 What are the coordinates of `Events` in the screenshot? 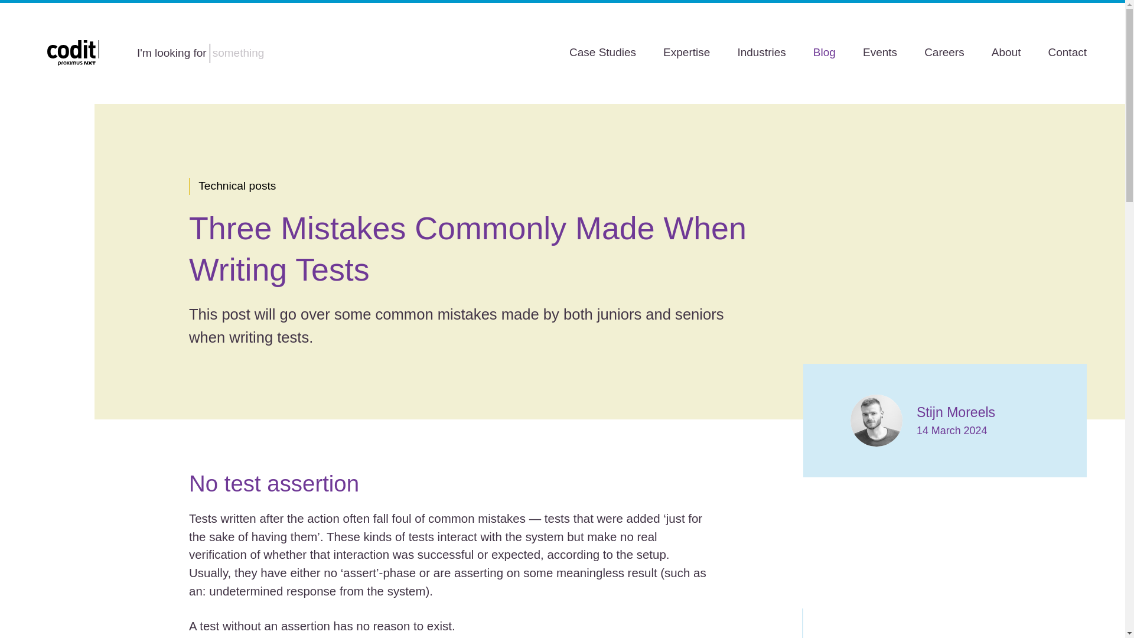 It's located at (880, 52).